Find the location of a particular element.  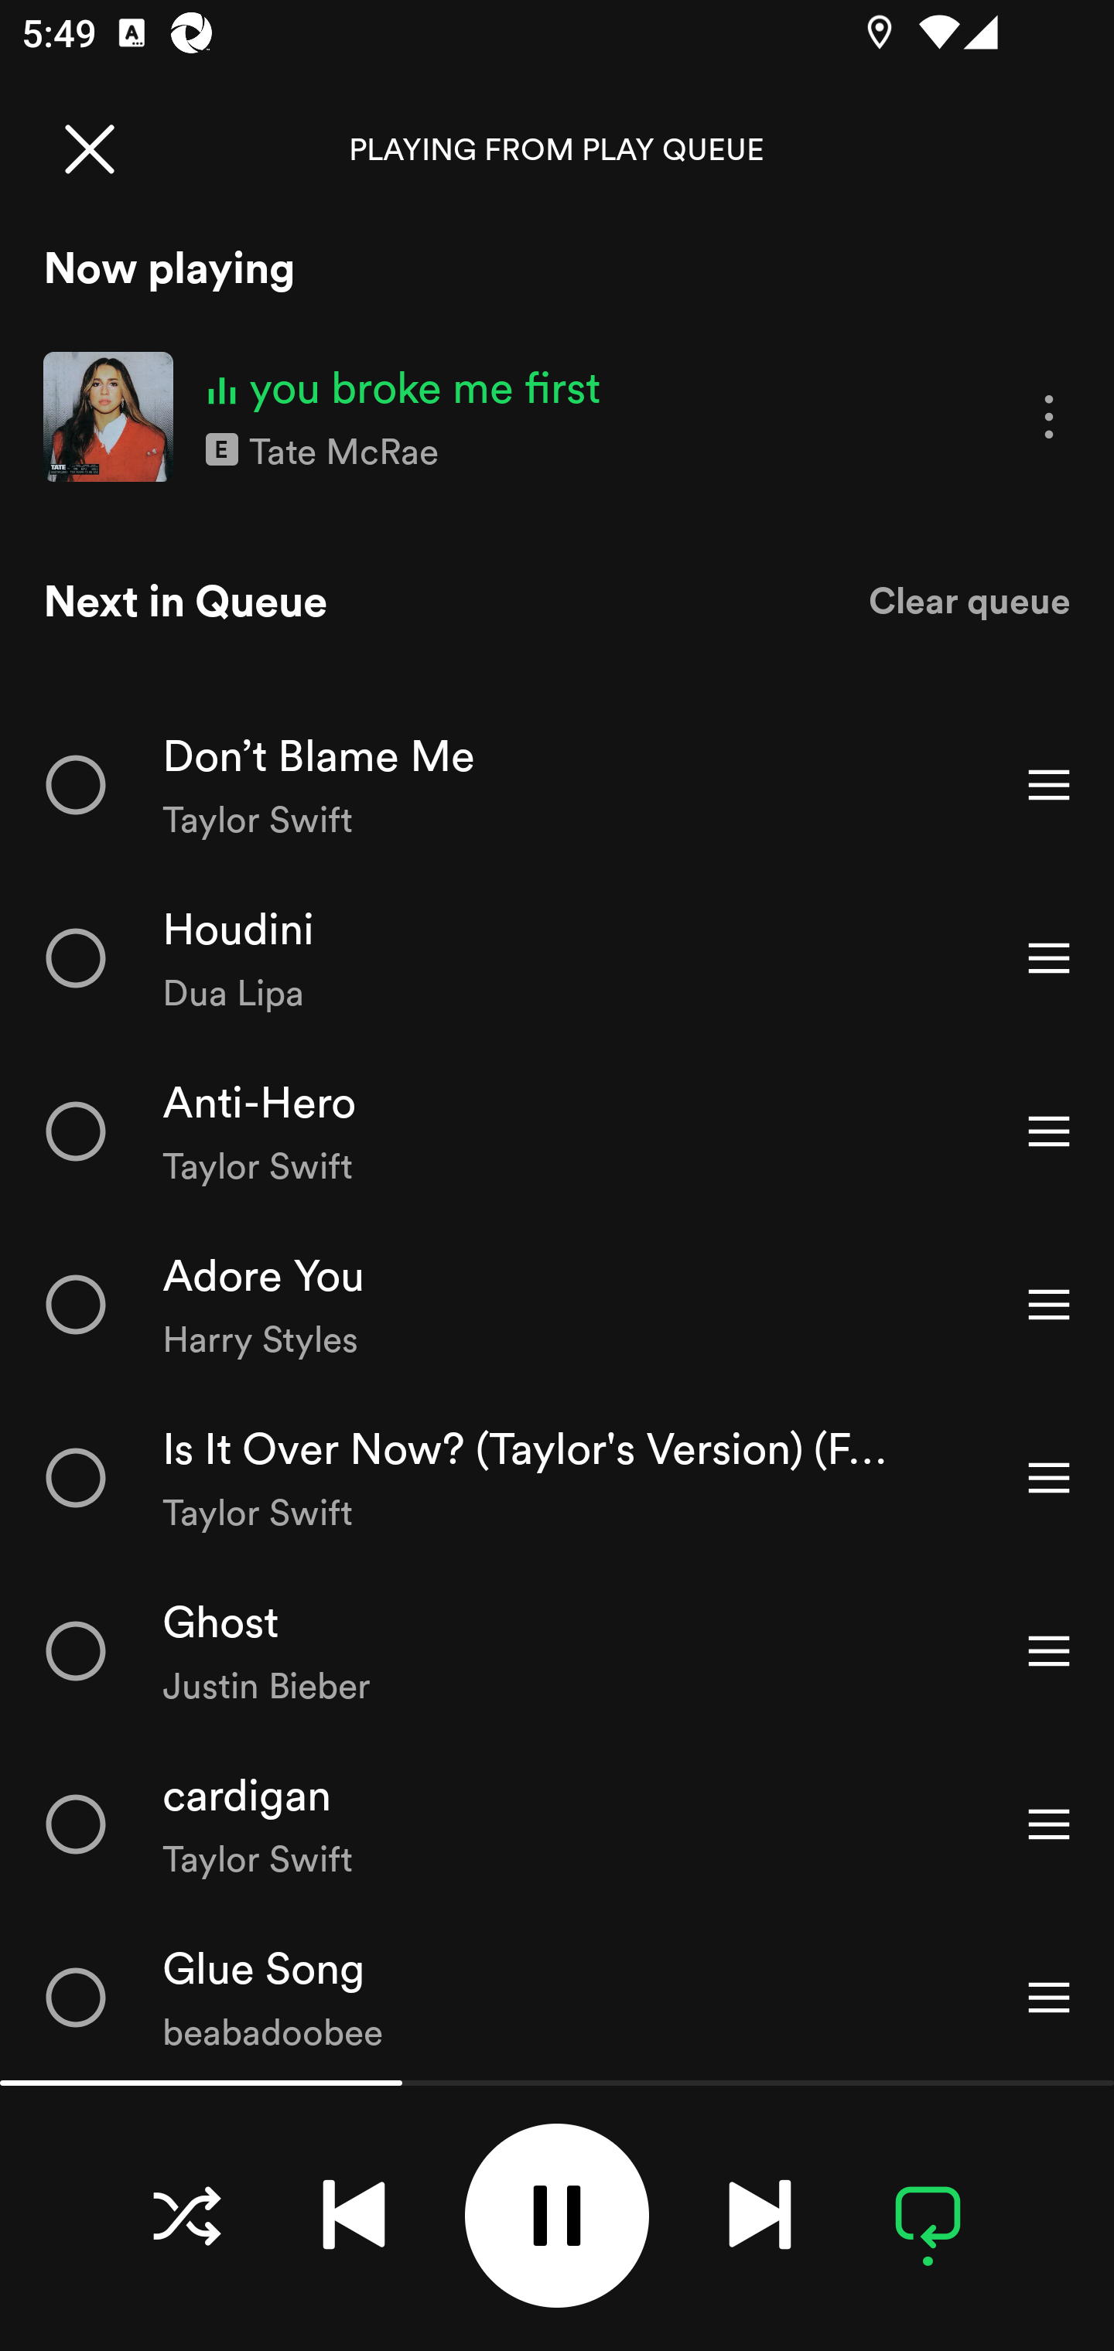

More options for song you broke me first is located at coordinates (1049, 418).